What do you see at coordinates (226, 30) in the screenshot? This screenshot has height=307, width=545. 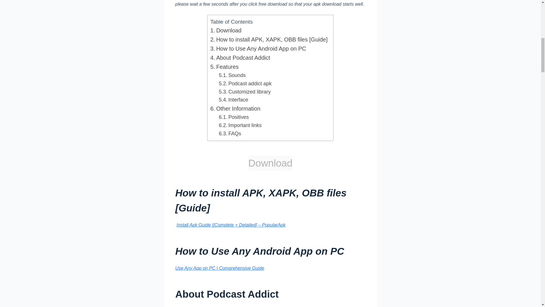 I see `Download` at bounding box center [226, 30].